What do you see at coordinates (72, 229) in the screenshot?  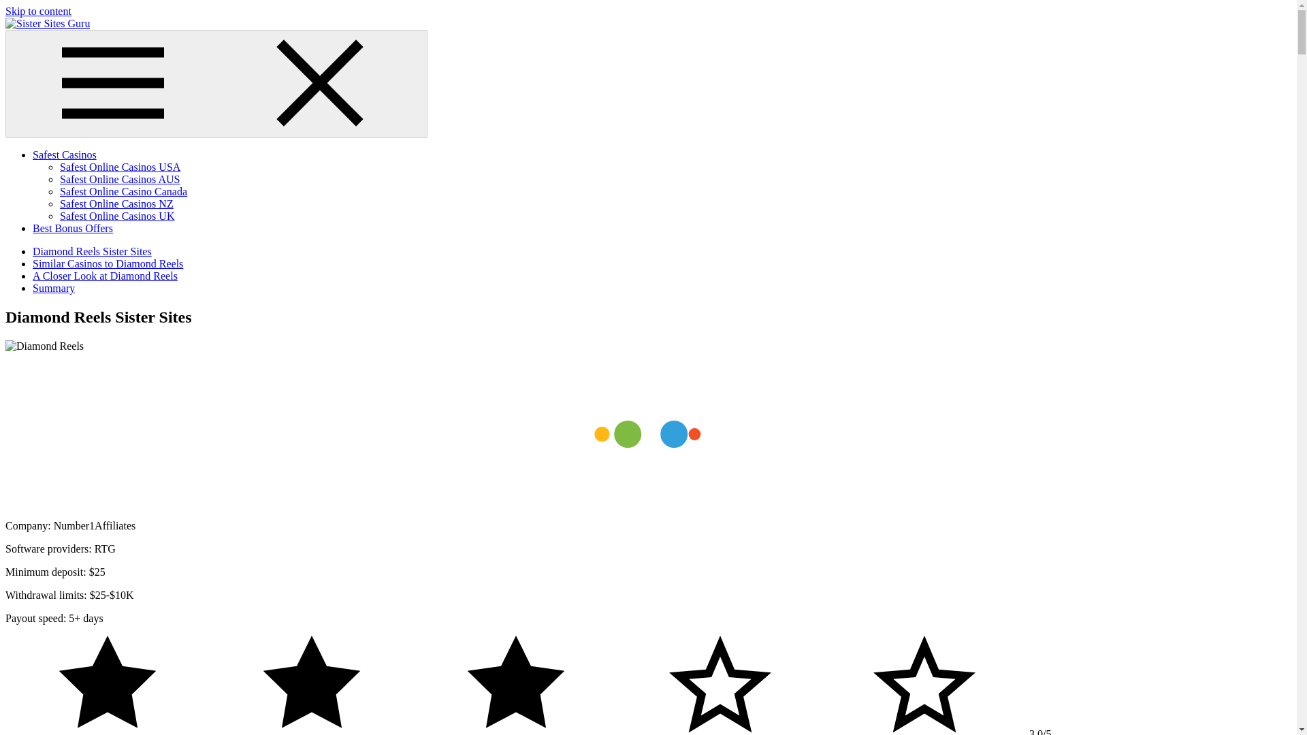 I see `Best Bonus Offers` at bounding box center [72, 229].